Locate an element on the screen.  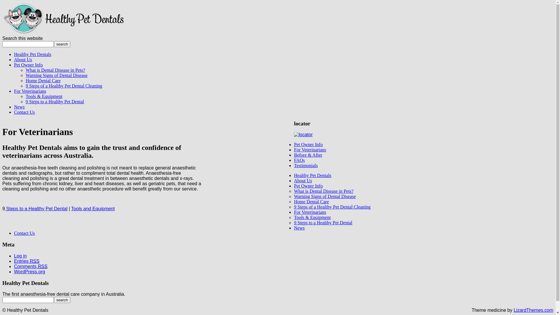
Contact Us is located at coordinates (24, 233).